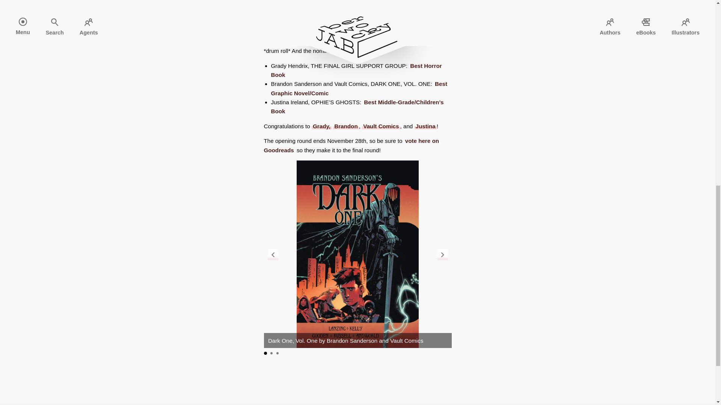 Image resolution: width=721 pixels, height=405 pixels. I want to click on vote here on Goodreads, so click(351, 145).